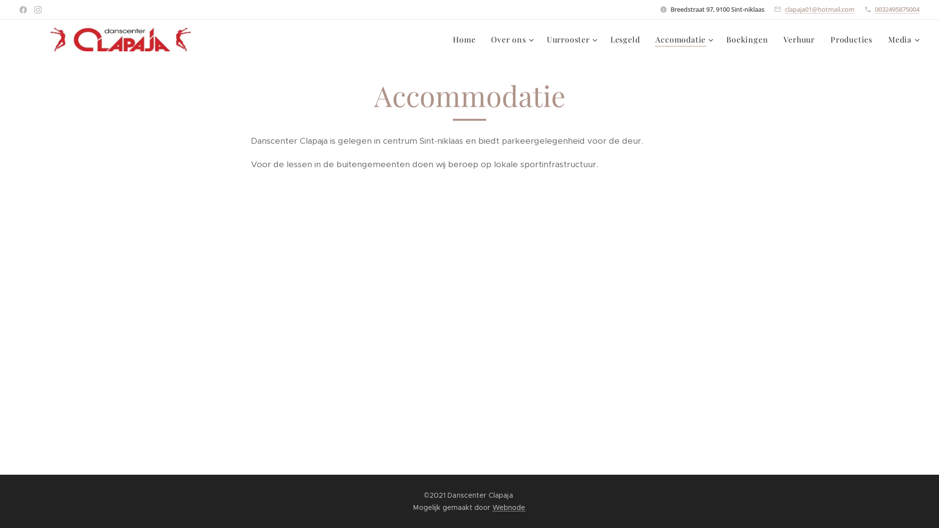 This screenshot has height=528, width=939. I want to click on Boekingen, so click(747, 40).